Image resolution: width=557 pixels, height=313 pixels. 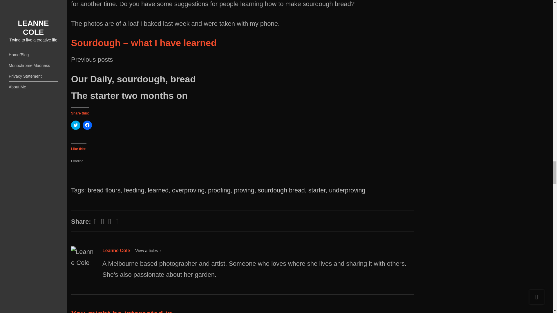 I want to click on View articles, so click(x=148, y=250).